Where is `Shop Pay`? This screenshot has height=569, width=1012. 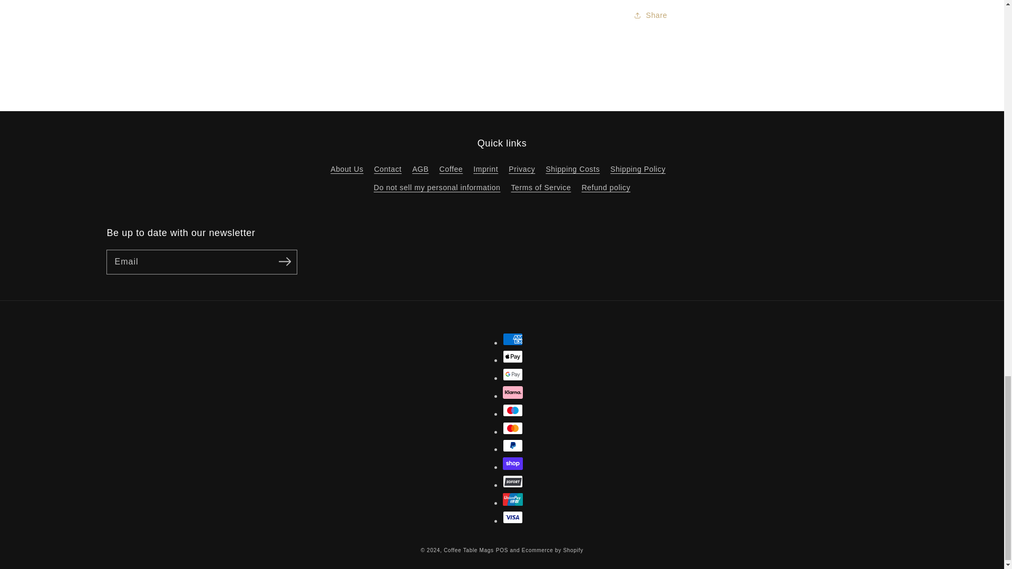 Shop Pay is located at coordinates (513, 464).